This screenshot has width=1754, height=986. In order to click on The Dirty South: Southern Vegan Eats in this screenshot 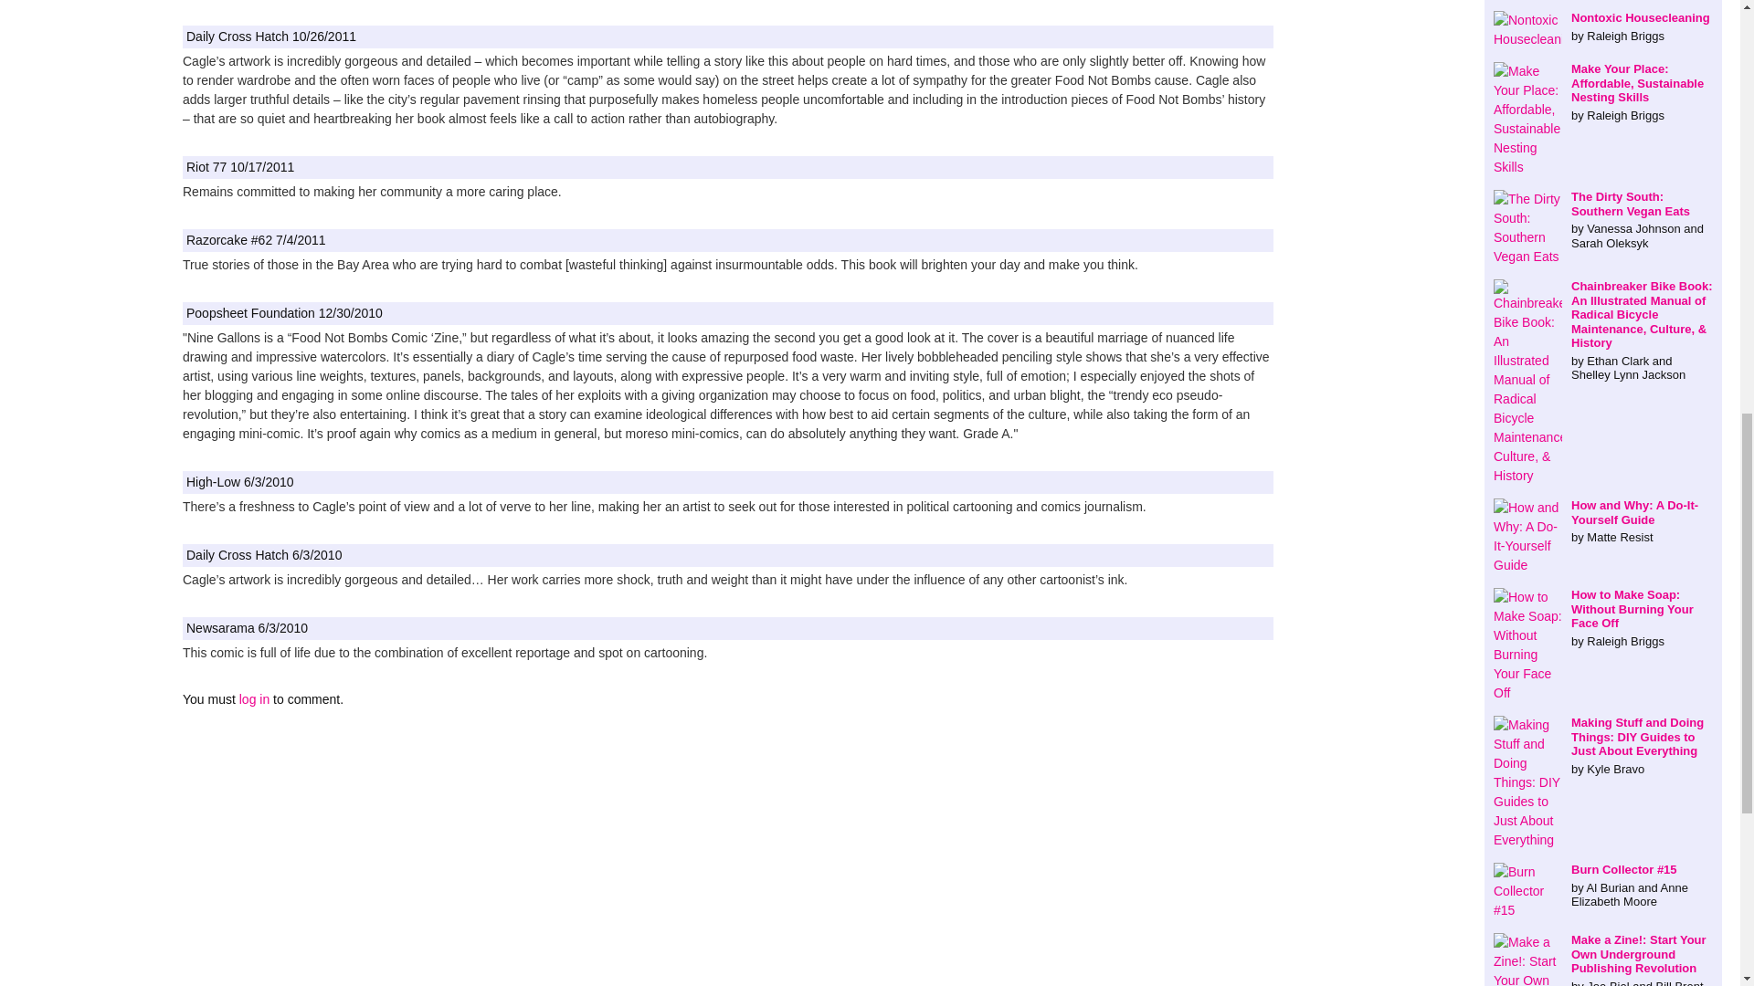, I will do `click(1603, 220)`.